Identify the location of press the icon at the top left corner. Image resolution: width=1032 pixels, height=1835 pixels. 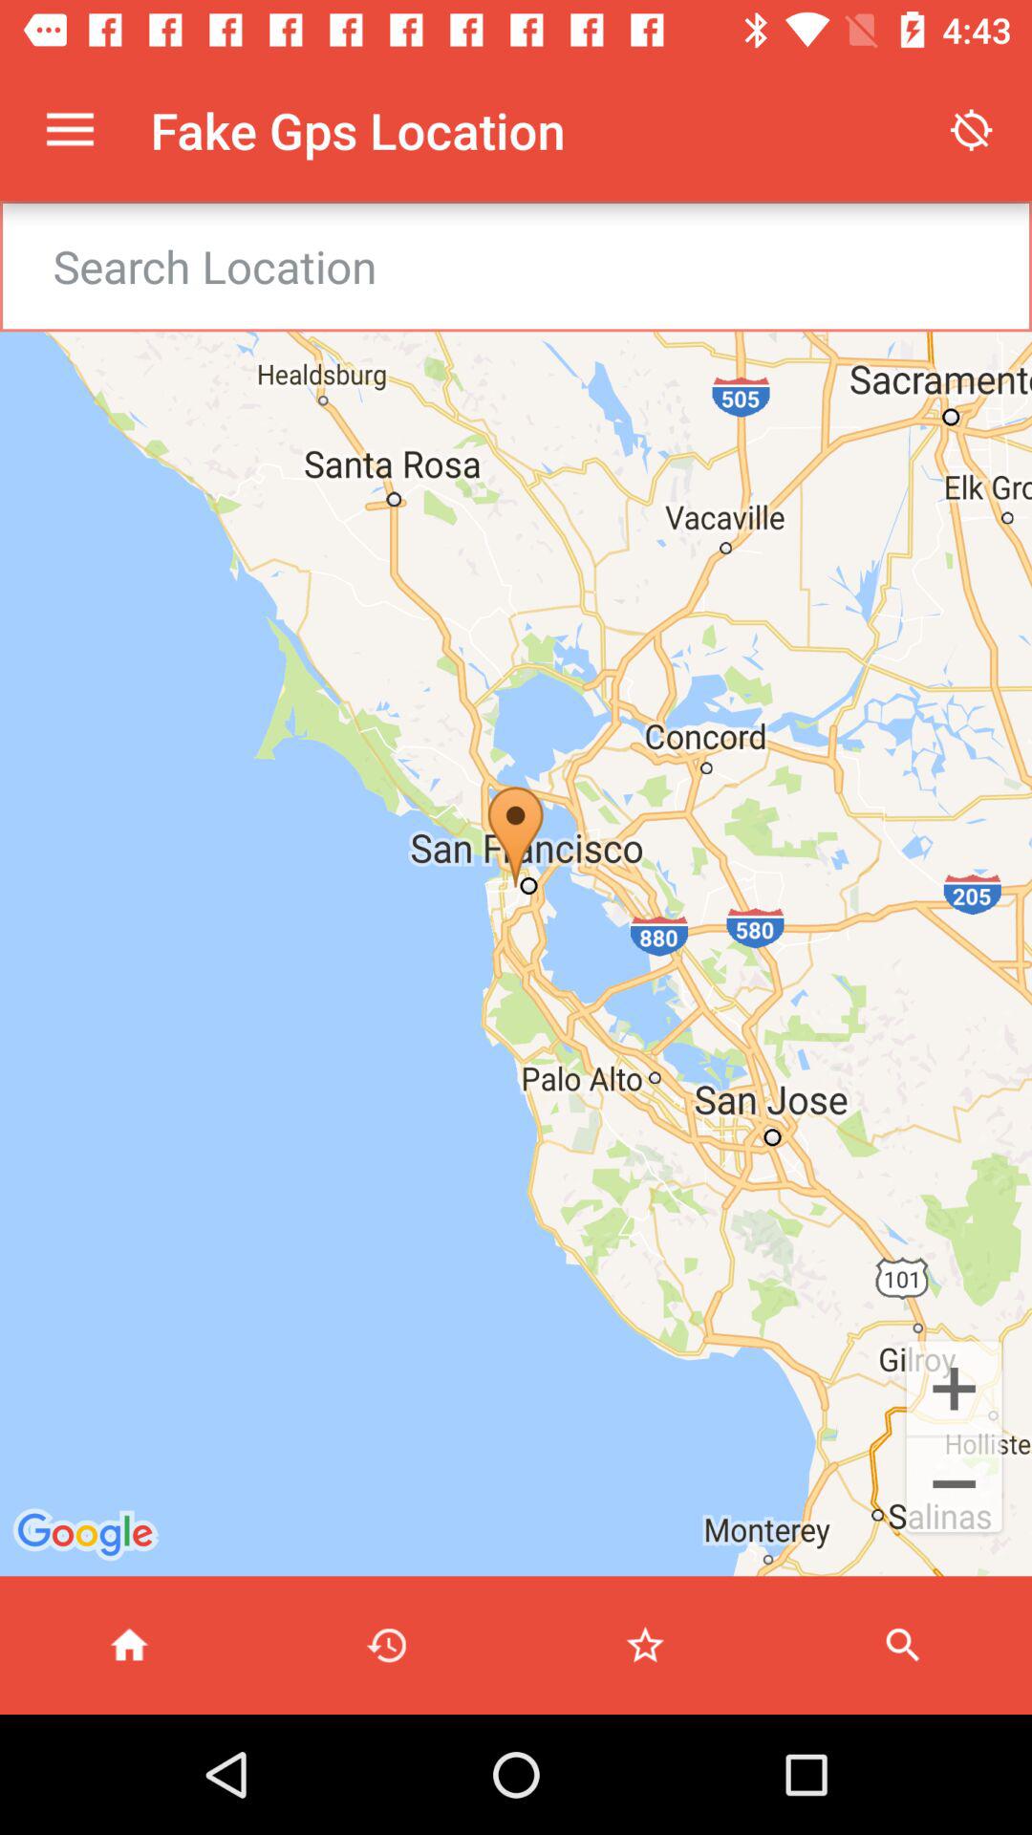
(70, 130).